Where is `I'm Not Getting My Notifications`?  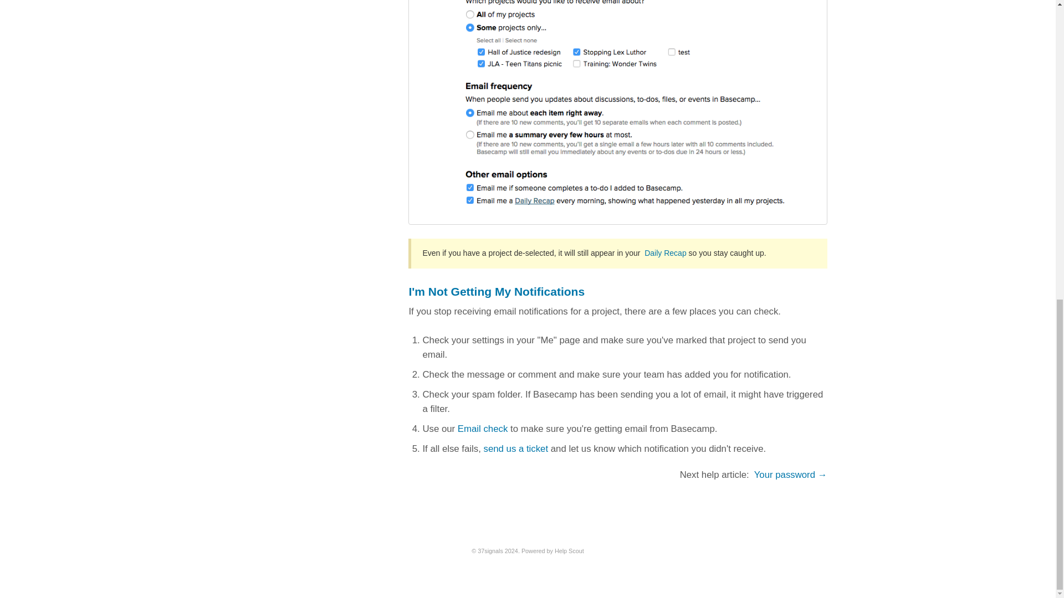
I'm Not Getting My Notifications is located at coordinates (497, 291).